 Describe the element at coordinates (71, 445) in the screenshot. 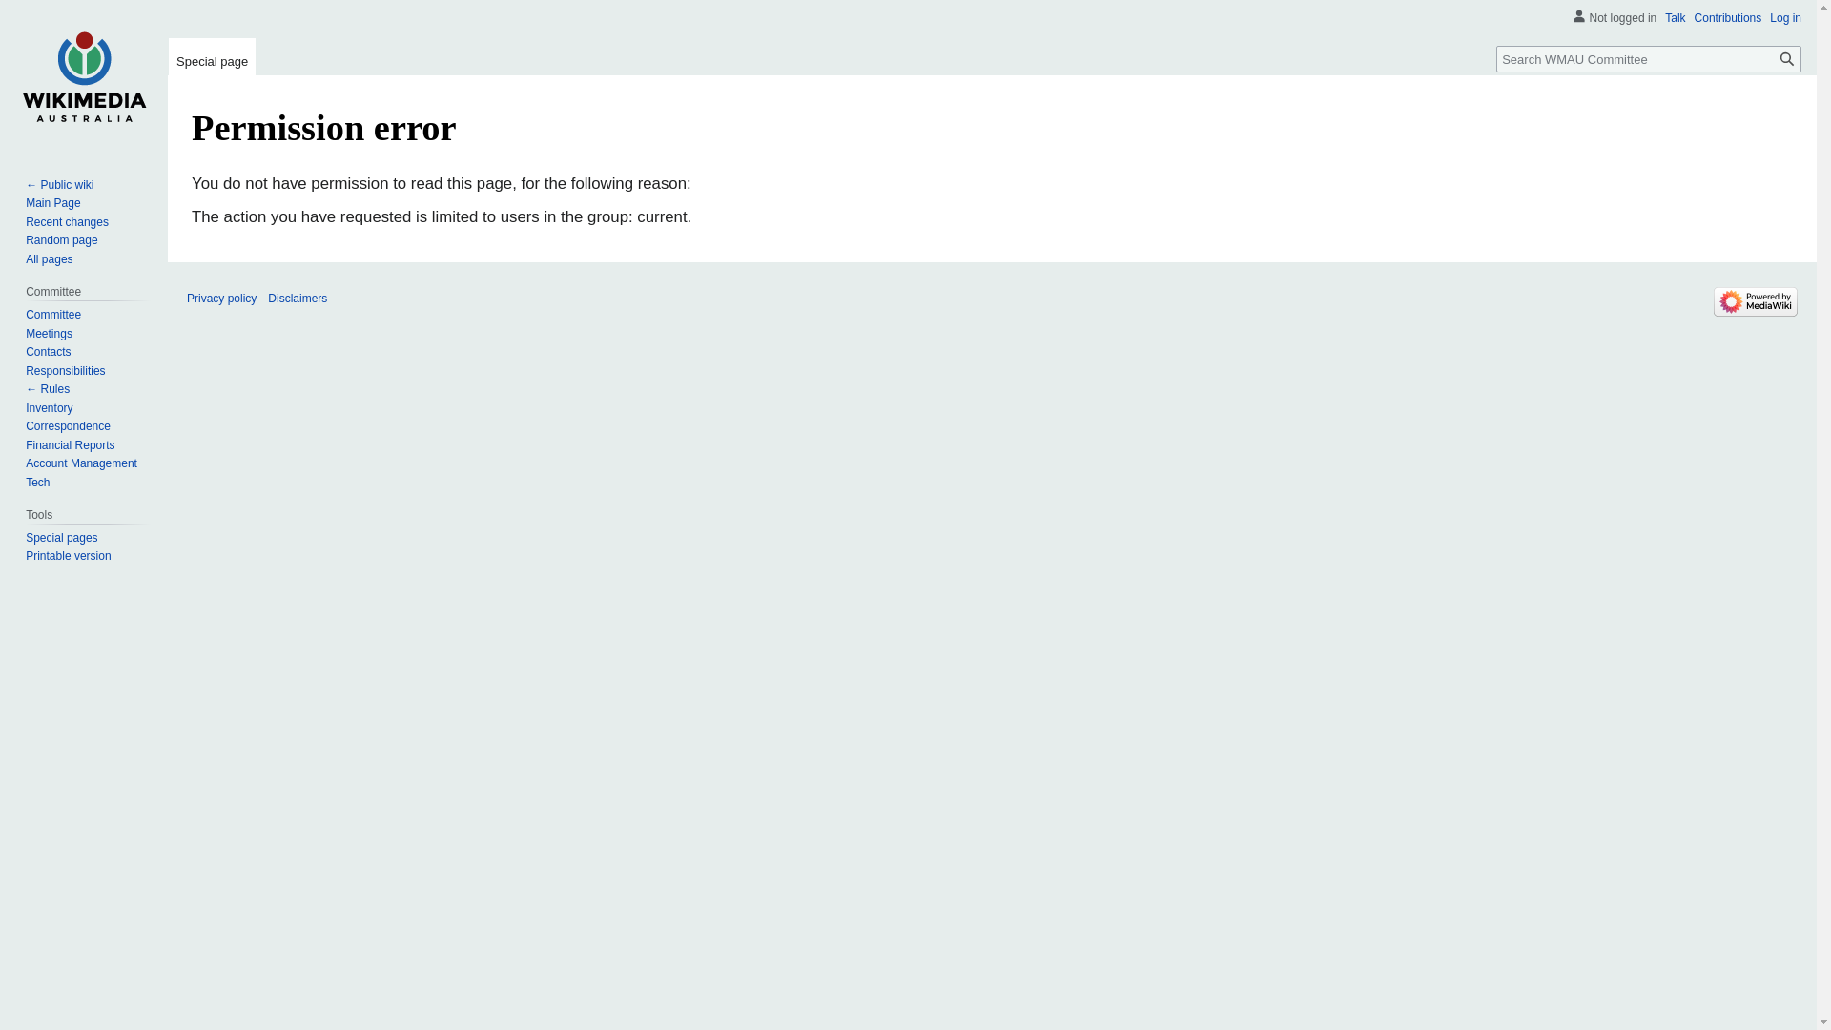

I see `Financial Reports` at that location.